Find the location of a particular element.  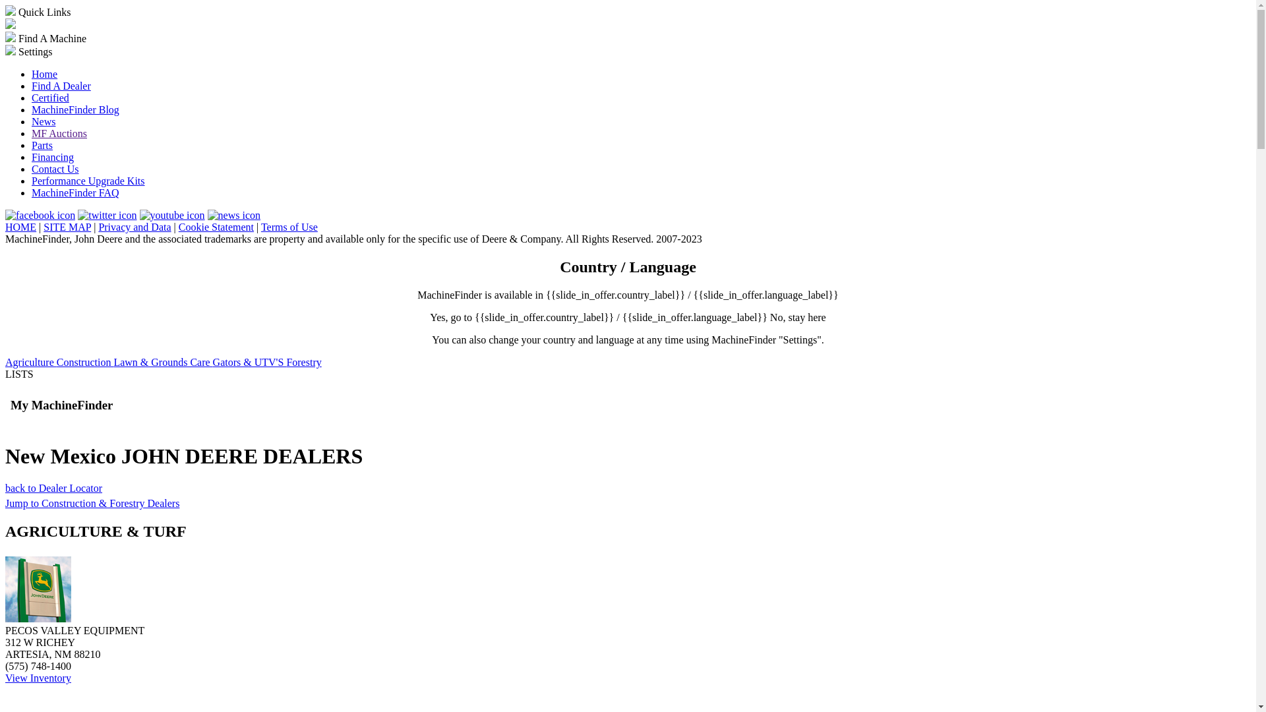

Cookie Statement is located at coordinates (216, 227).